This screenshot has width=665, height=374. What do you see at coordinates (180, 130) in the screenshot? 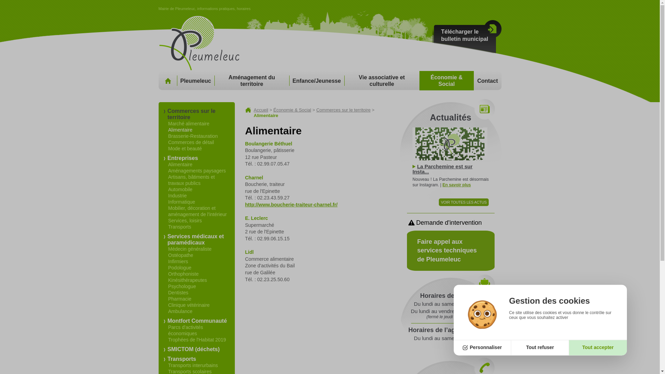
I see `Alimentaire` at bounding box center [180, 130].